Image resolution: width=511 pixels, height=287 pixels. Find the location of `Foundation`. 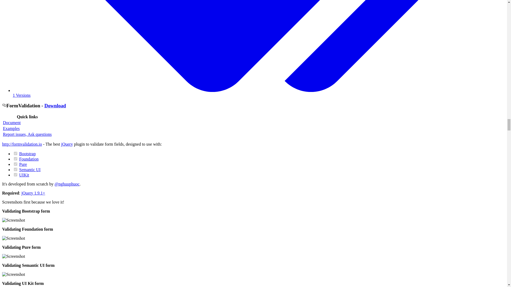

Foundation is located at coordinates (29, 159).